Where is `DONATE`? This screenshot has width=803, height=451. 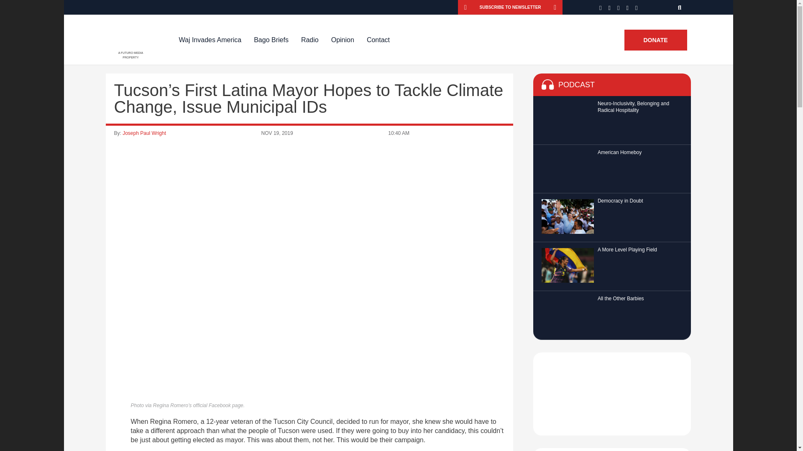
DONATE is located at coordinates (655, 40).